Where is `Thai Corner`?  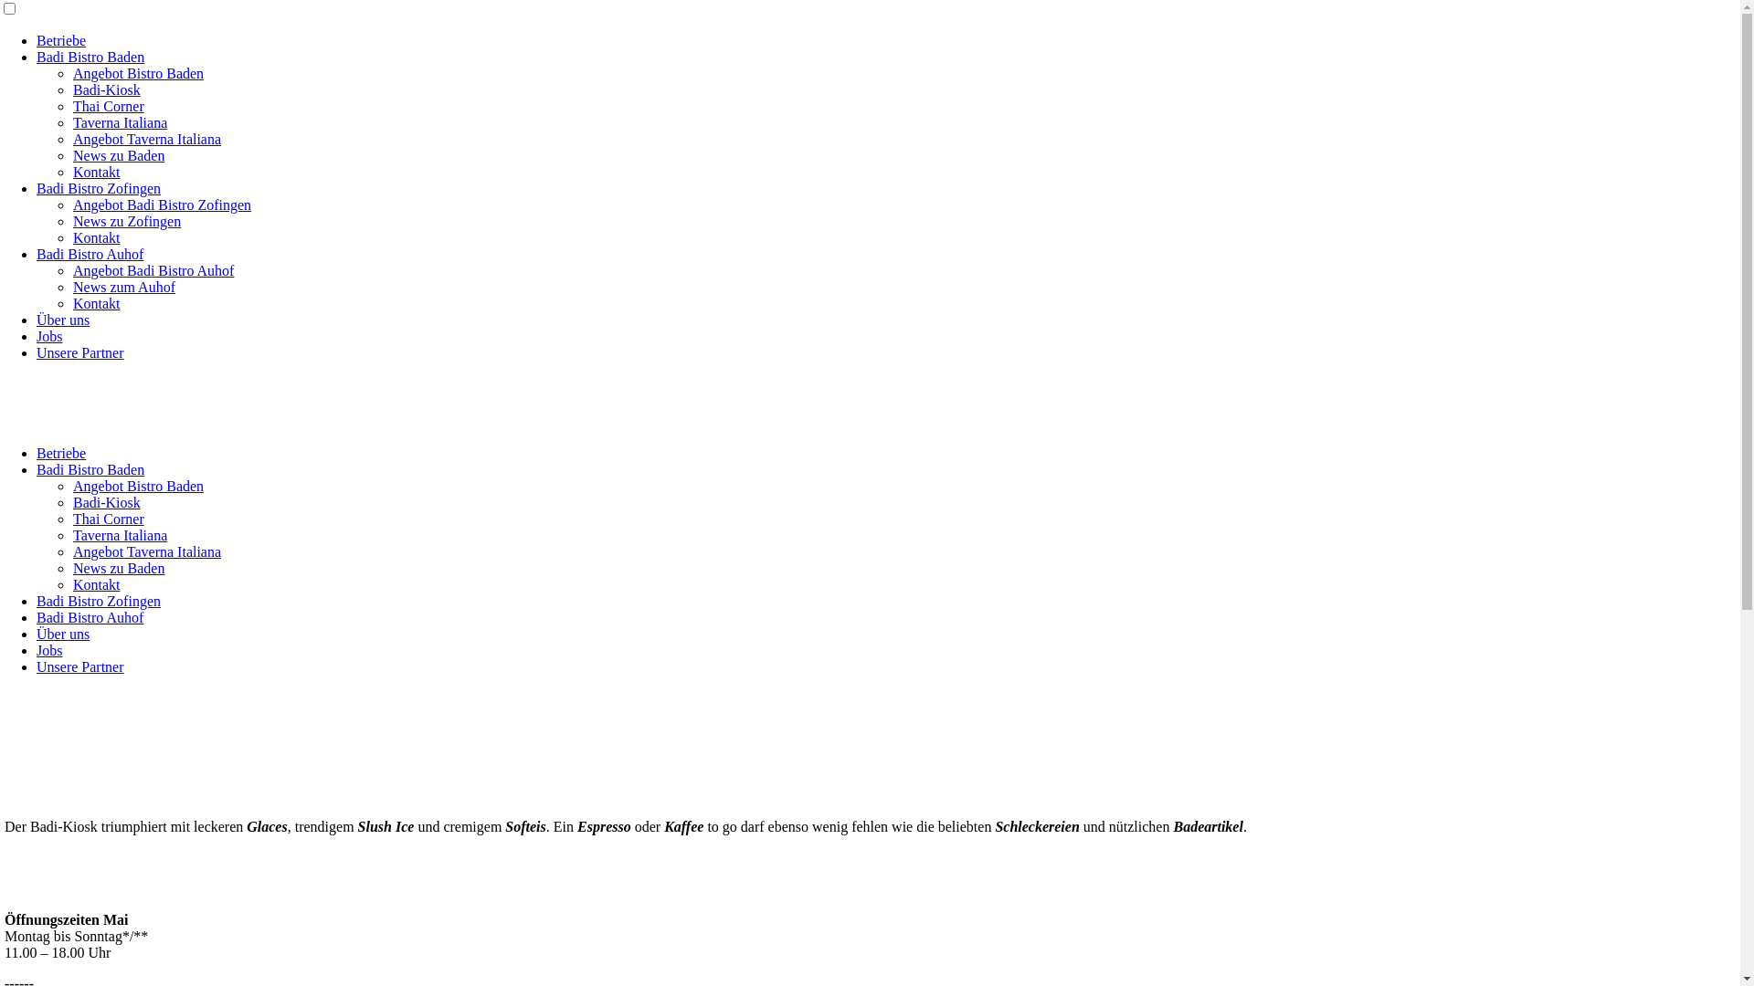
Thai Corner is located at coordinates (109, 106).